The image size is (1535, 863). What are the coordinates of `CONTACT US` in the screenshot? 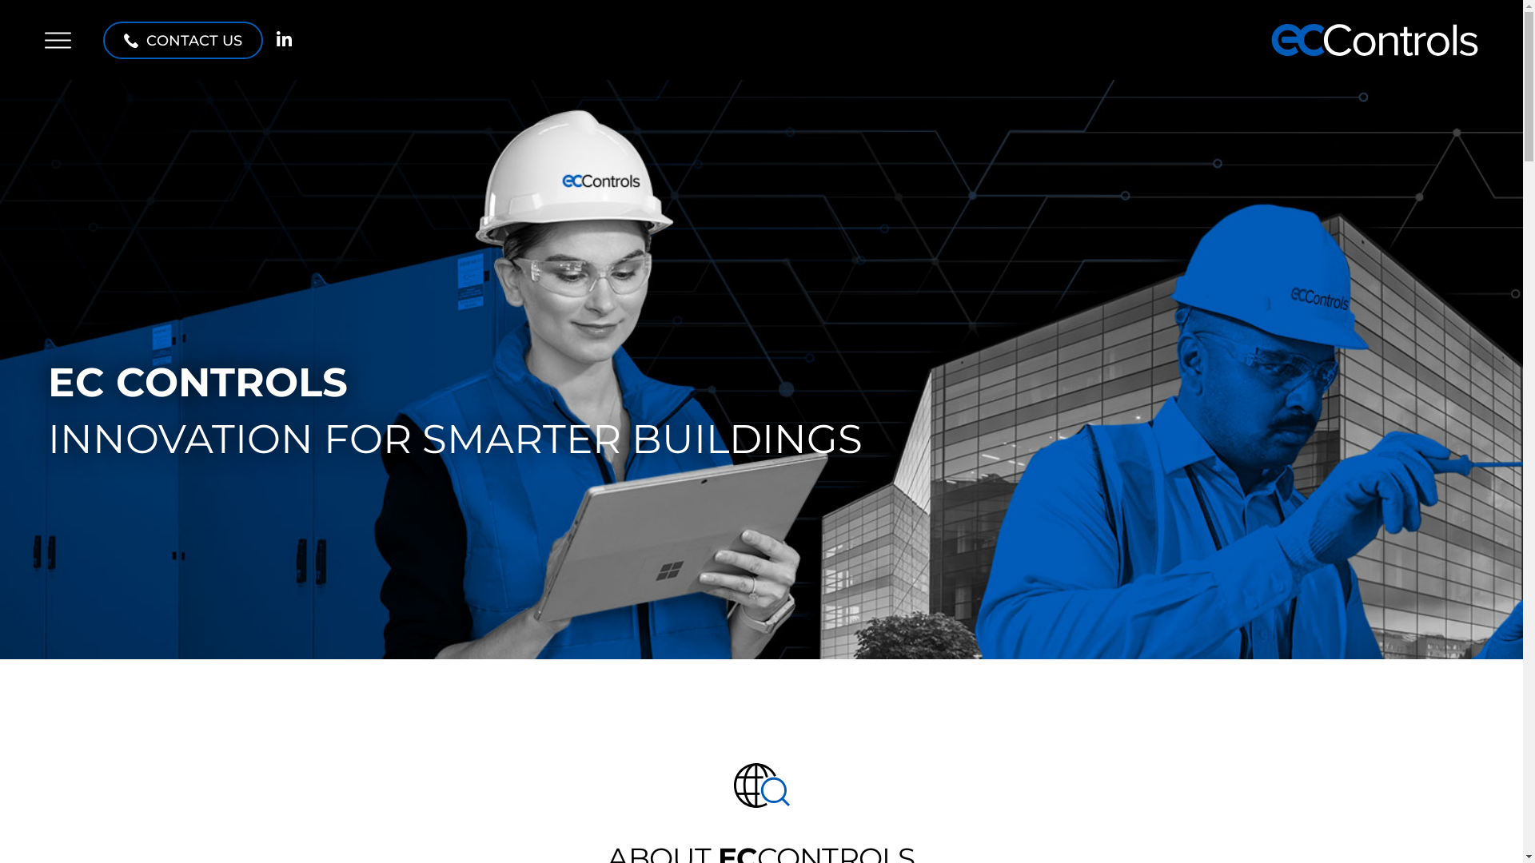 It's located at (183, 40).